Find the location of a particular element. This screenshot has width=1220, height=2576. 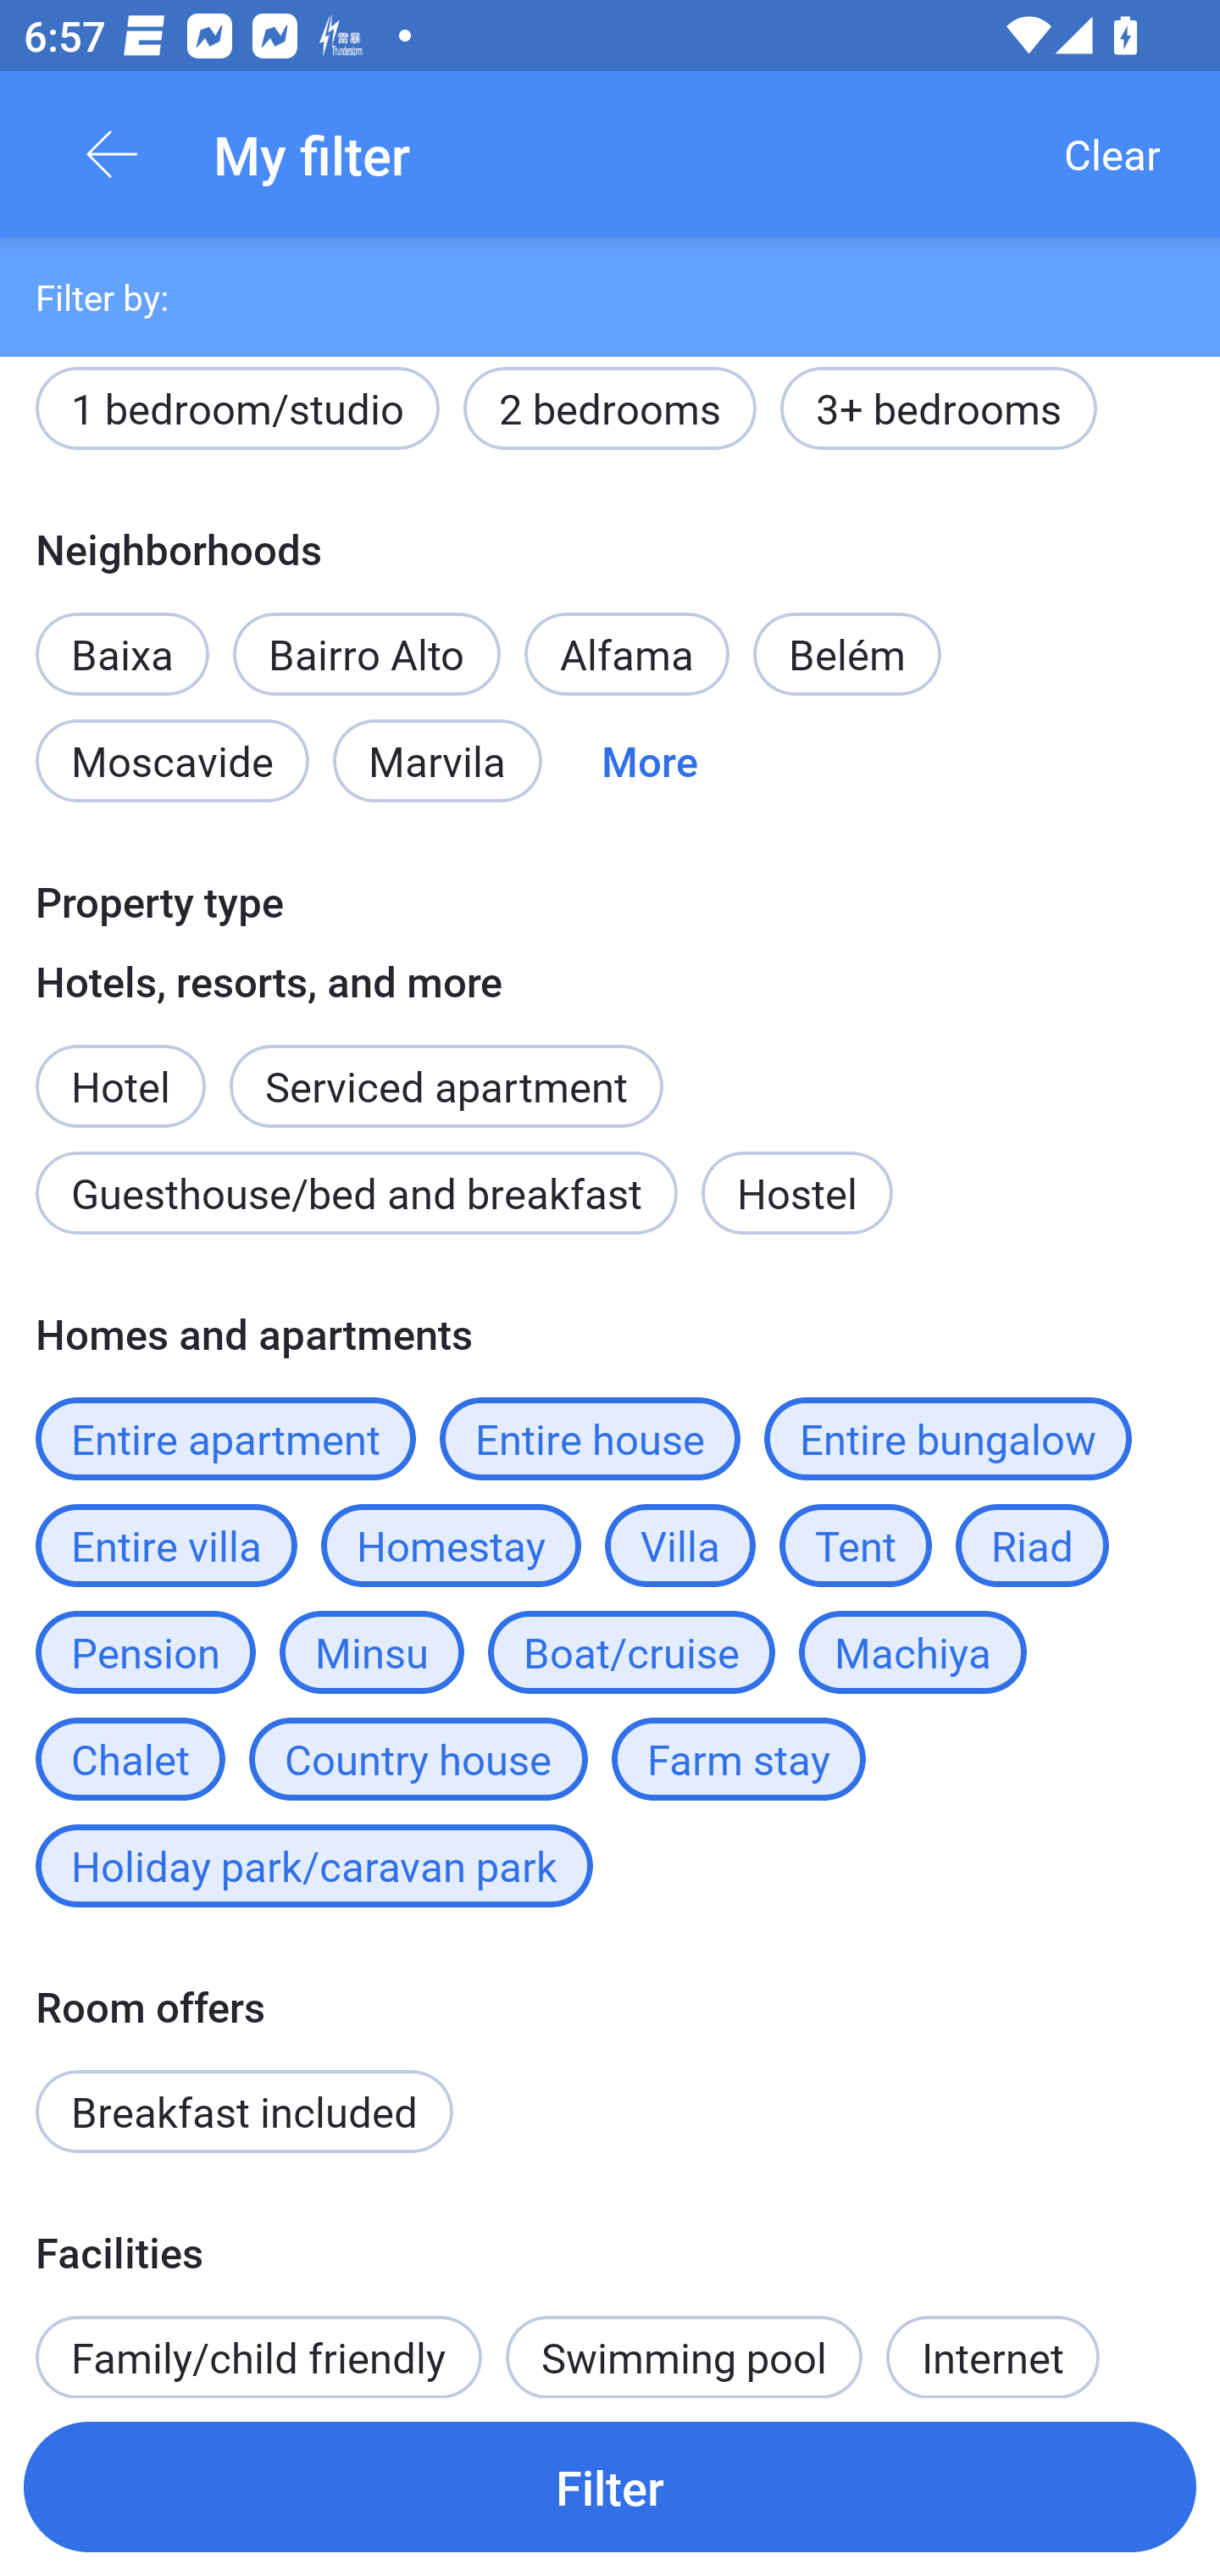

Family/child friendly is located at coordinates (258, 2342).